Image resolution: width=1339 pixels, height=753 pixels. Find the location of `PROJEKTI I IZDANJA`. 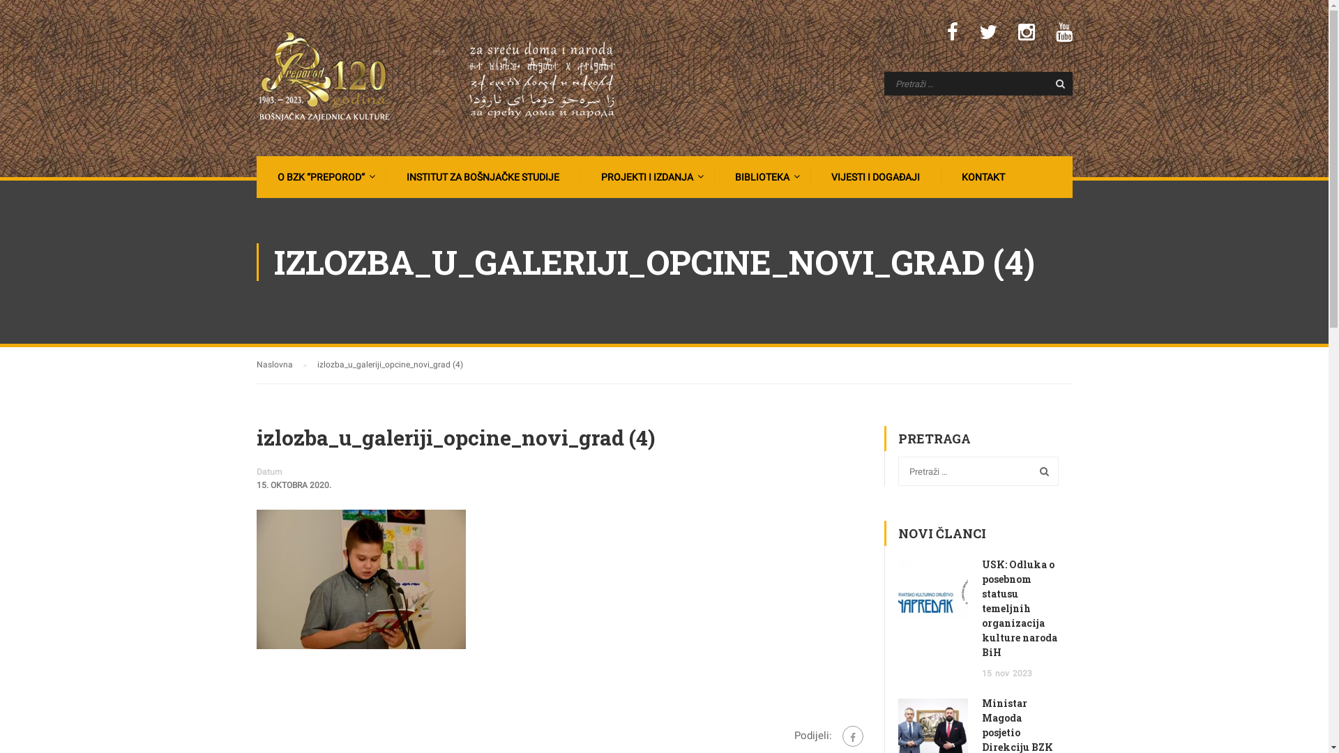

PROJEKTI I IZDANJA is located at coordinates (646, 177).